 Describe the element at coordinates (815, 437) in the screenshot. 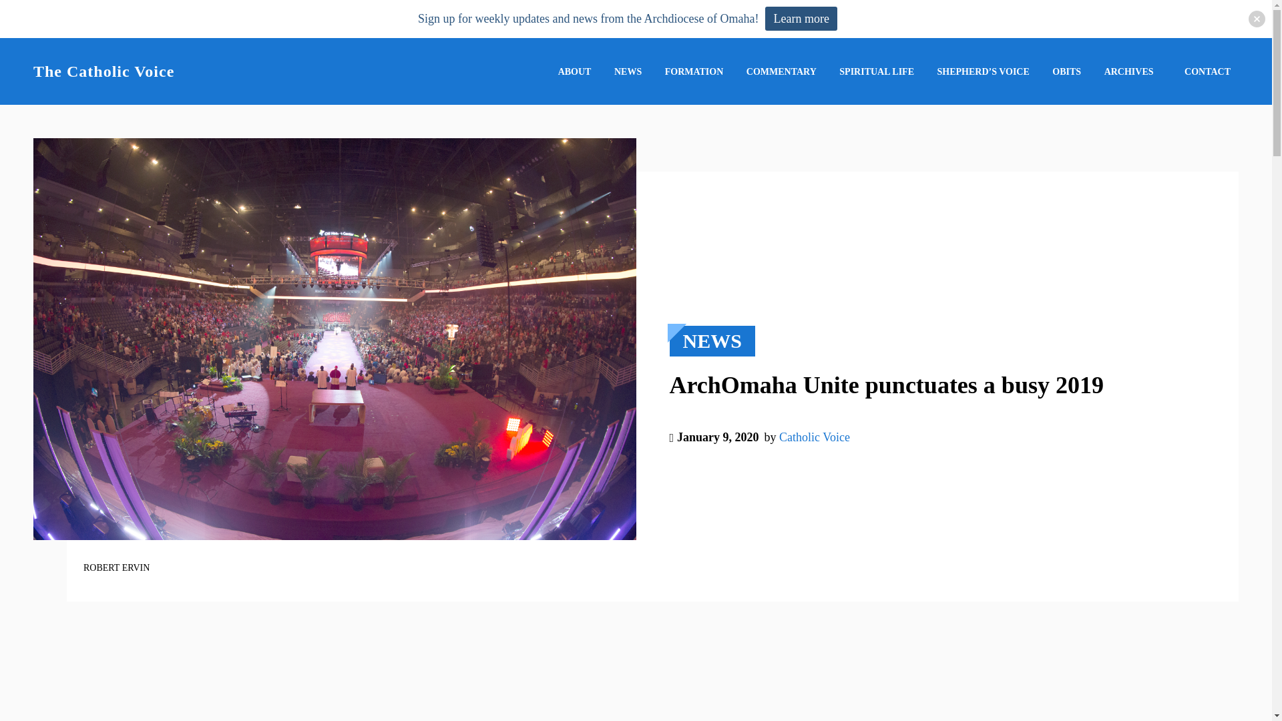

I see `Posts by Catholic Voice` at that location.